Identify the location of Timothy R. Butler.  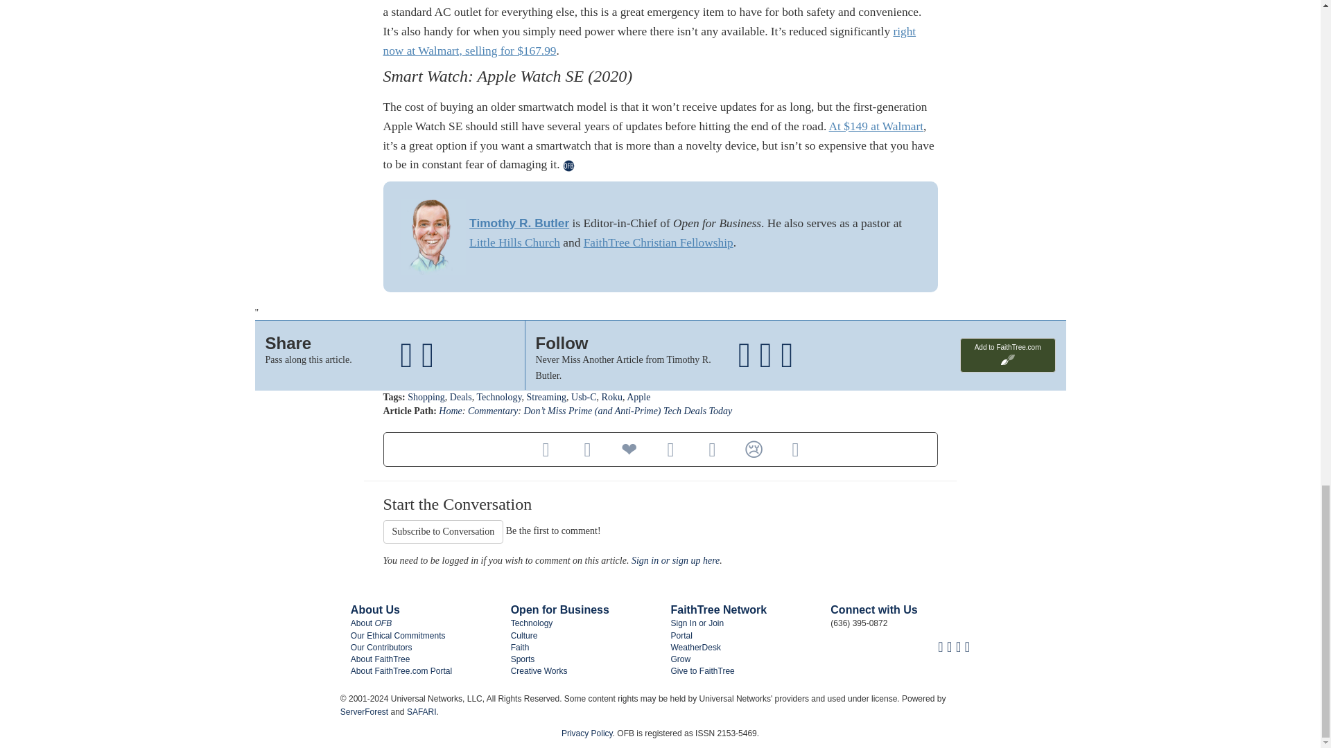
(519, 223).